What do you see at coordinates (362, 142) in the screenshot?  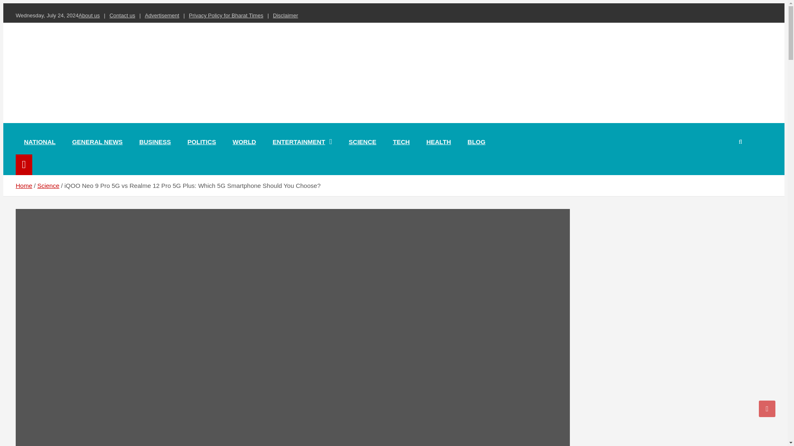 I see `SCIENCE` at bounding box center [362, 142].